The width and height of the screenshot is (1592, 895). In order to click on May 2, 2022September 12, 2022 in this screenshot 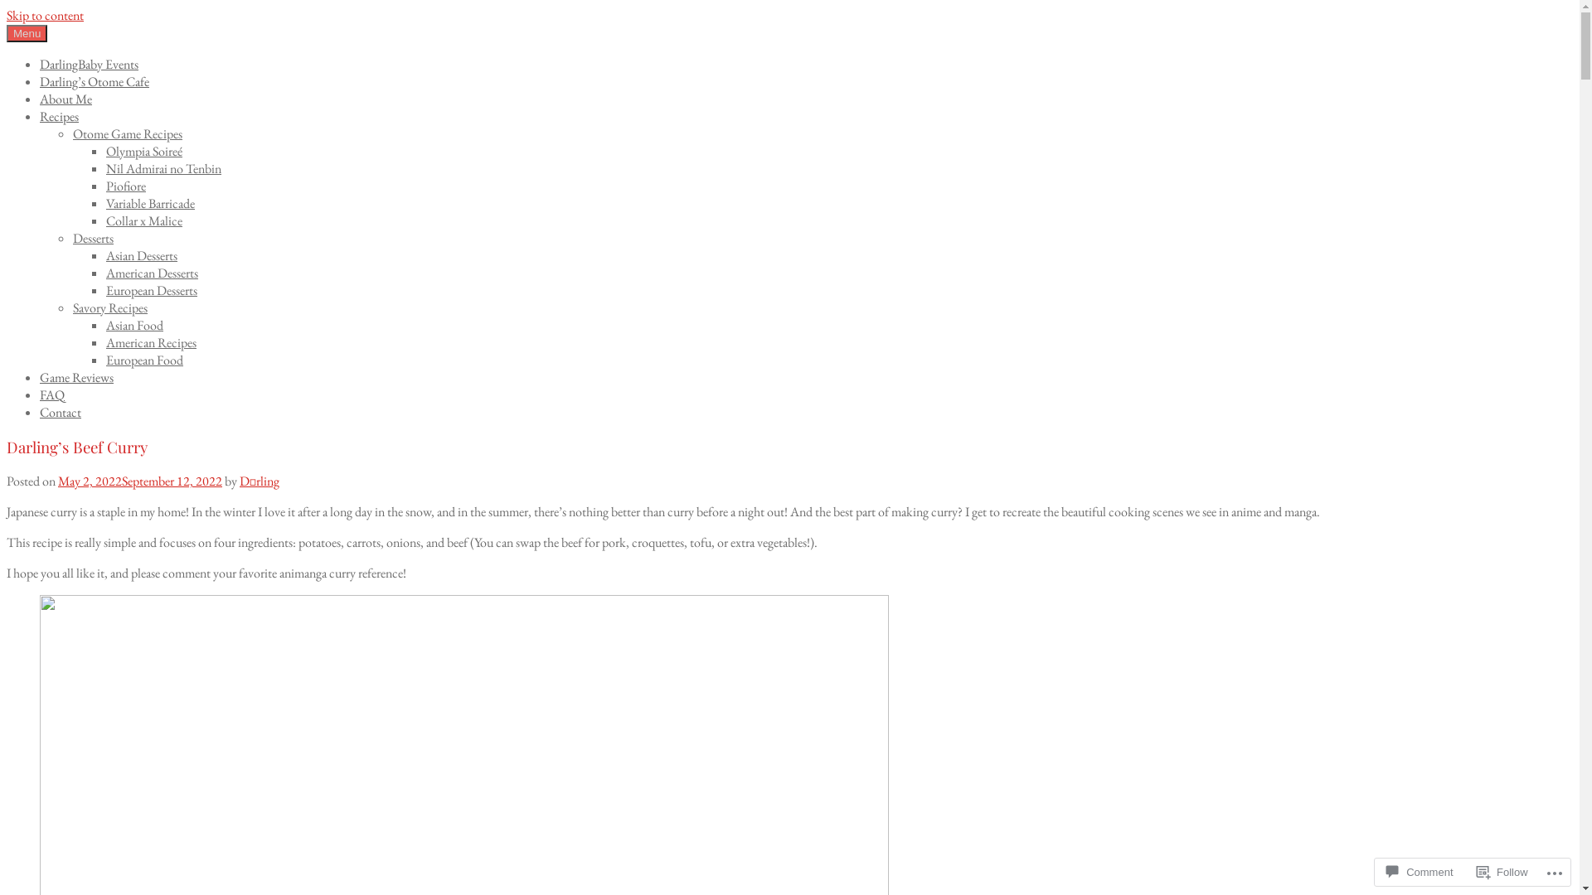, I will do `click(140, 481)`.